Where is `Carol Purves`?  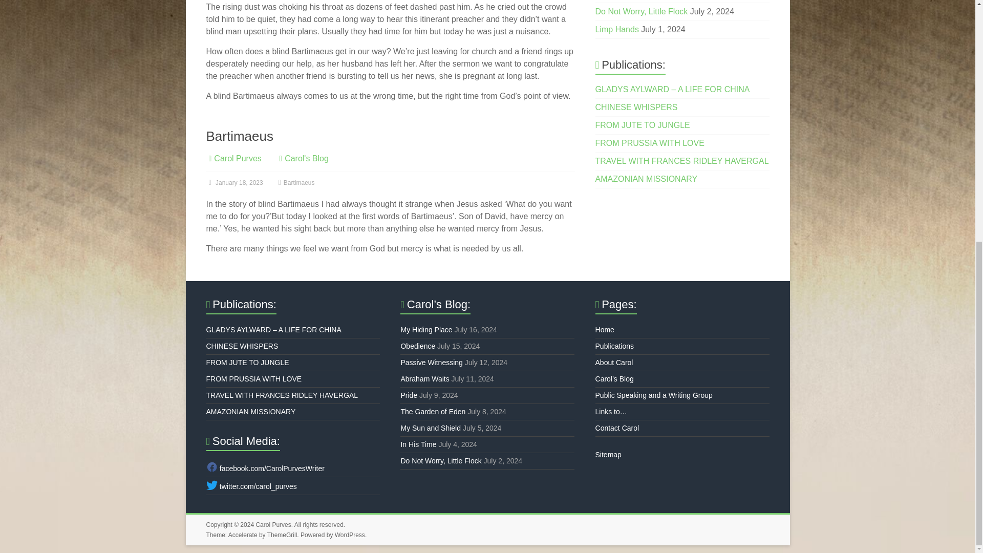
Carol Purves is located at coordinates (273, 525).